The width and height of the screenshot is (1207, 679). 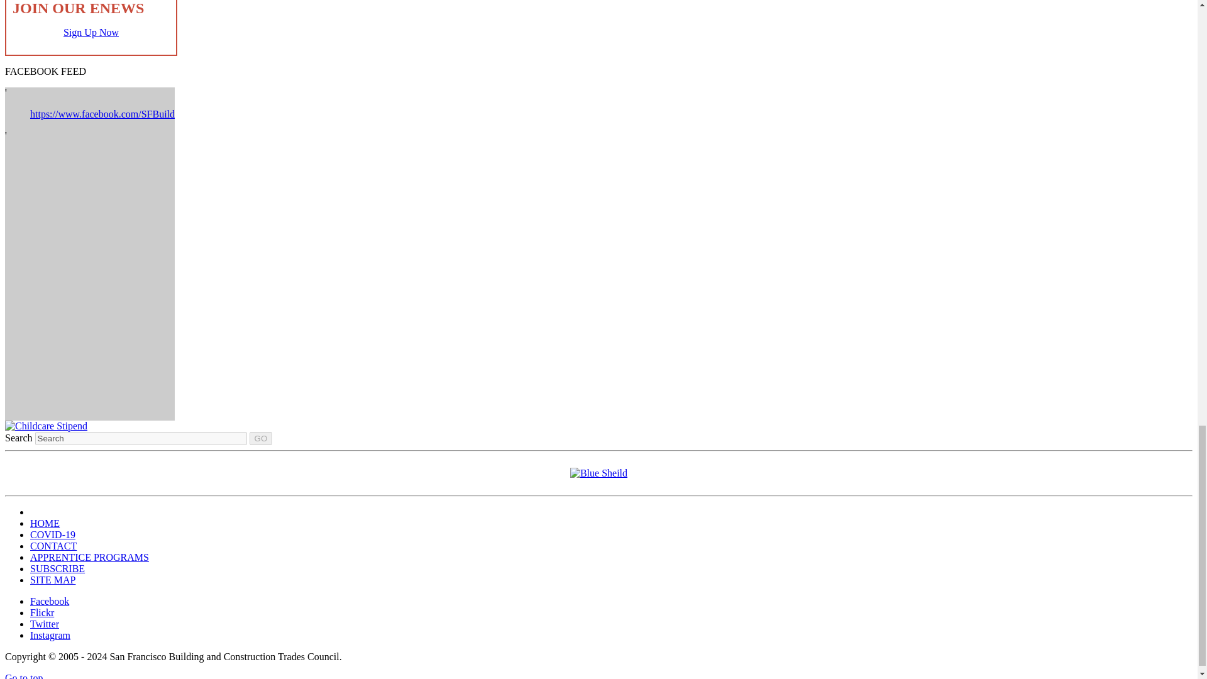 What do you see at coordinates (598, 473) in the screenshot?
I see `BLUE SHEILD FOOTER BANNER 3` at bounding box center [598, 473].